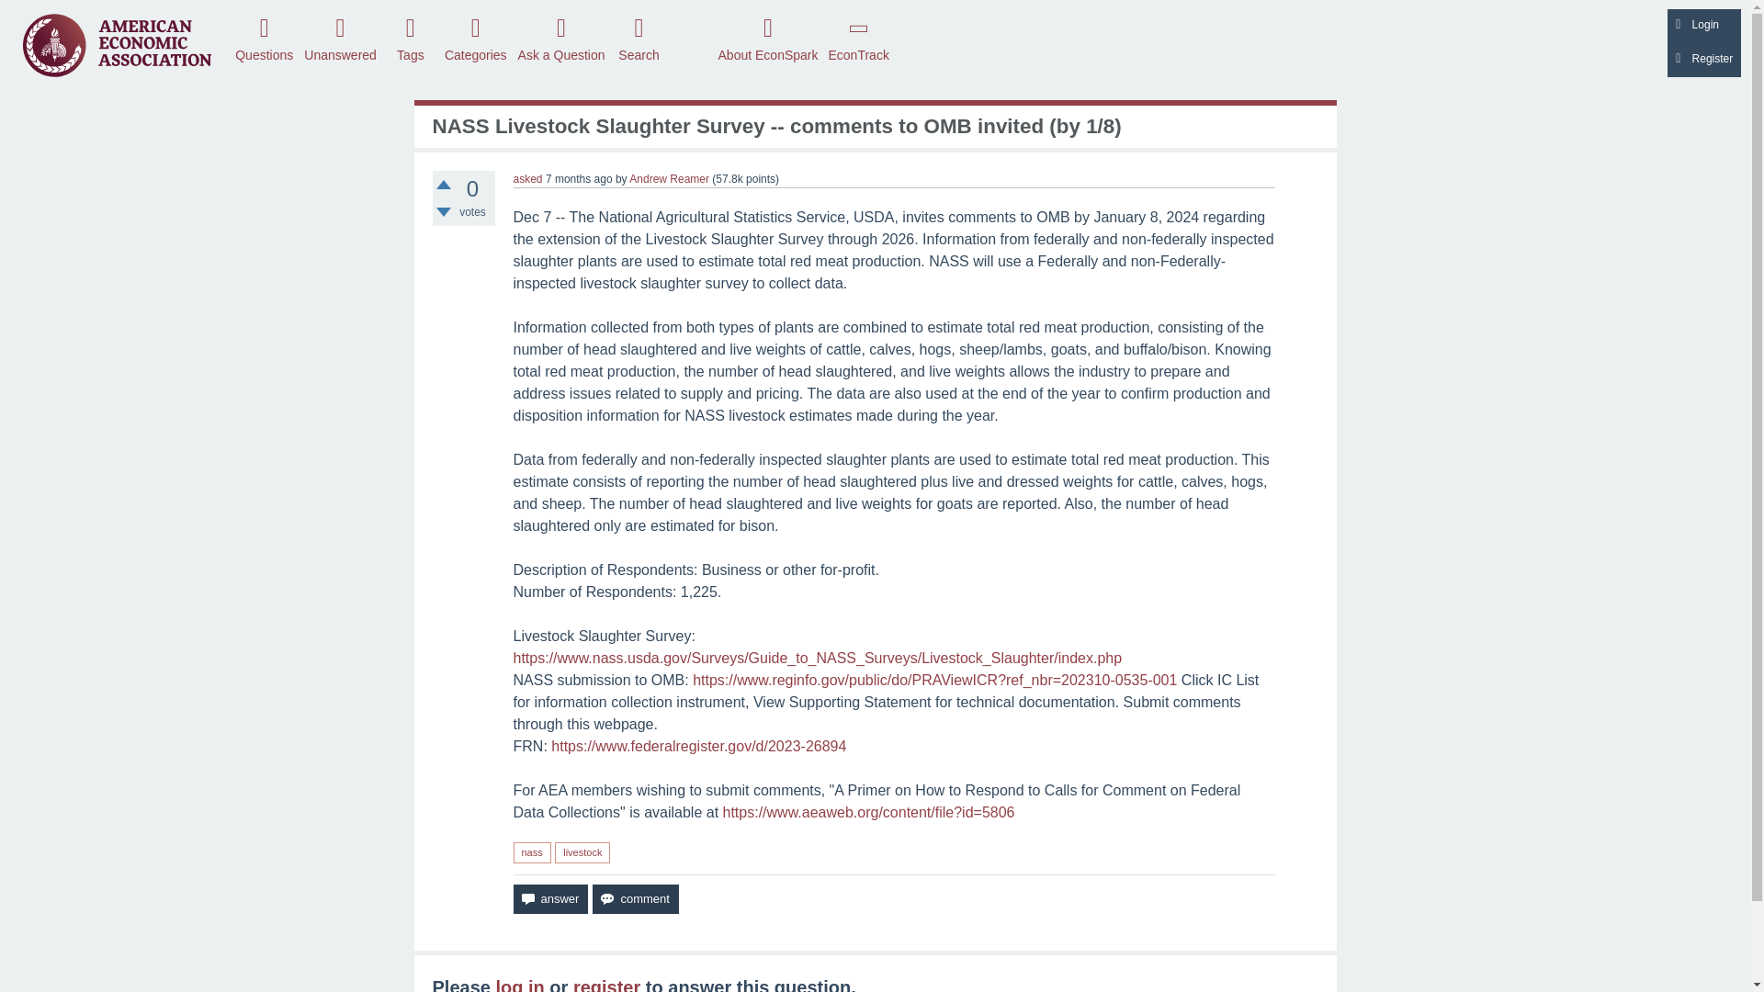 This screenshot has height=992, width=1764. I want to click on Add a comment on this question, so click(635, 898).